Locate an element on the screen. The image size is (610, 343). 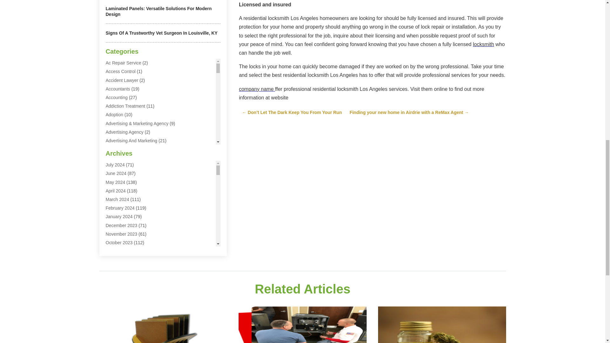
Access Control is located at coordinates (120, 71).